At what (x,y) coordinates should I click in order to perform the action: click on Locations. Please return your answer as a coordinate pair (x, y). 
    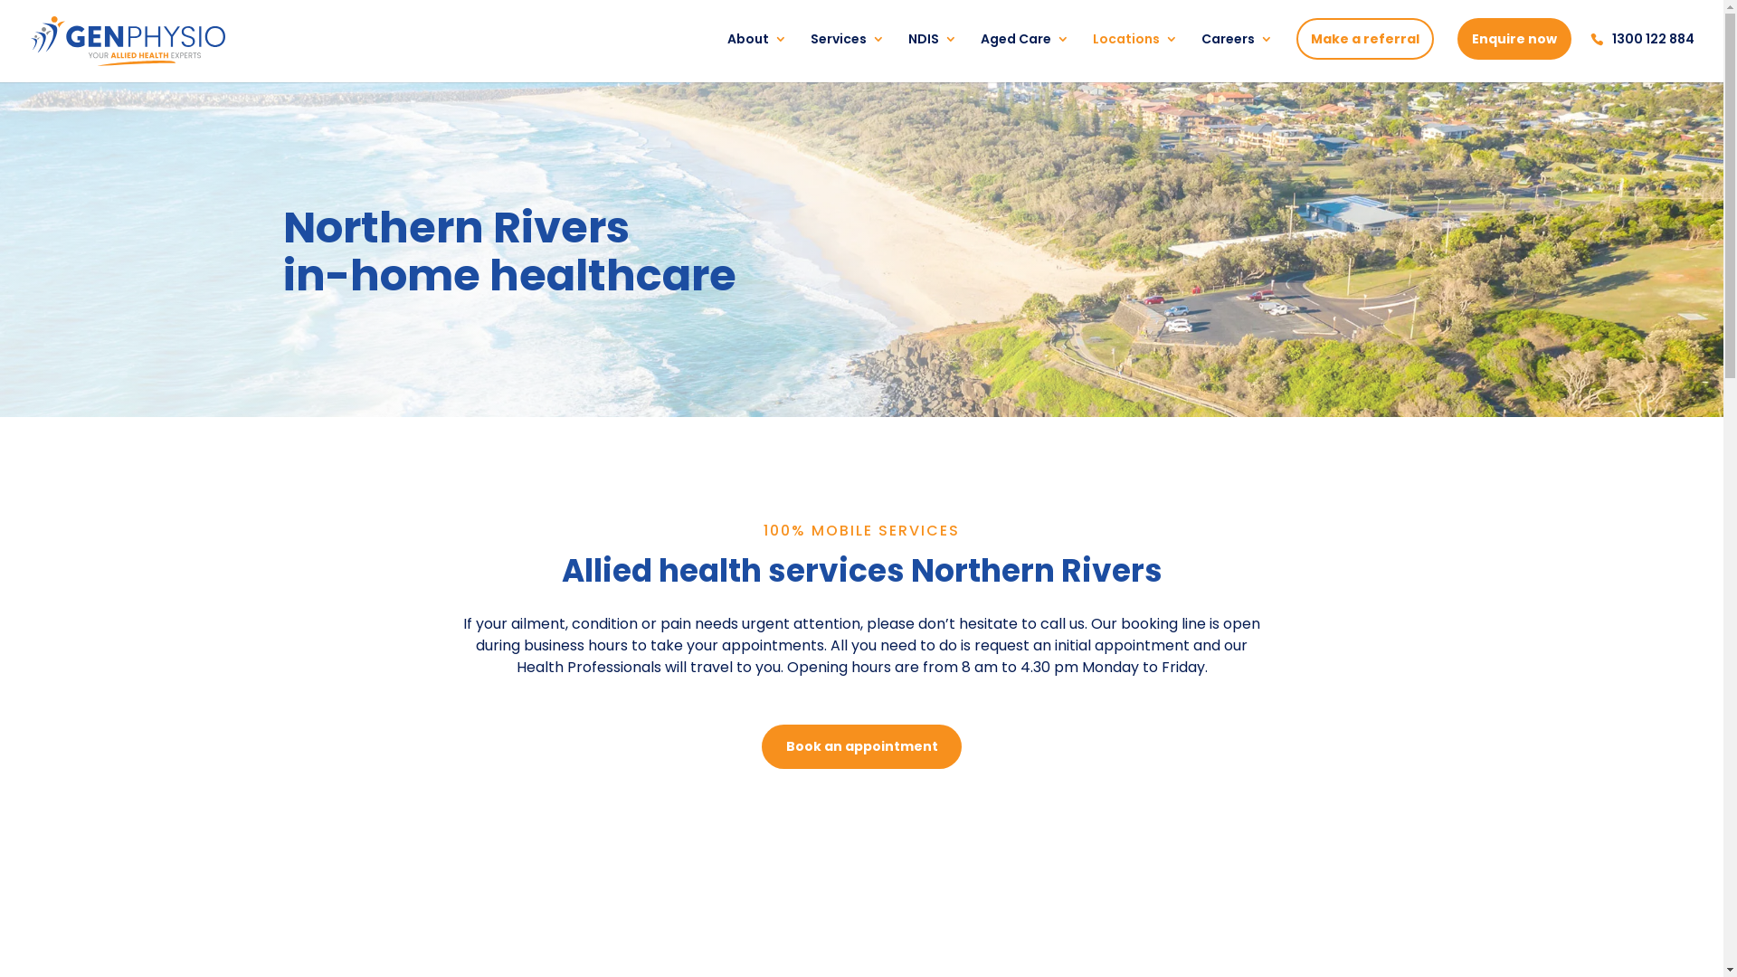
    Looking at the image, I should click on (1135, 57).